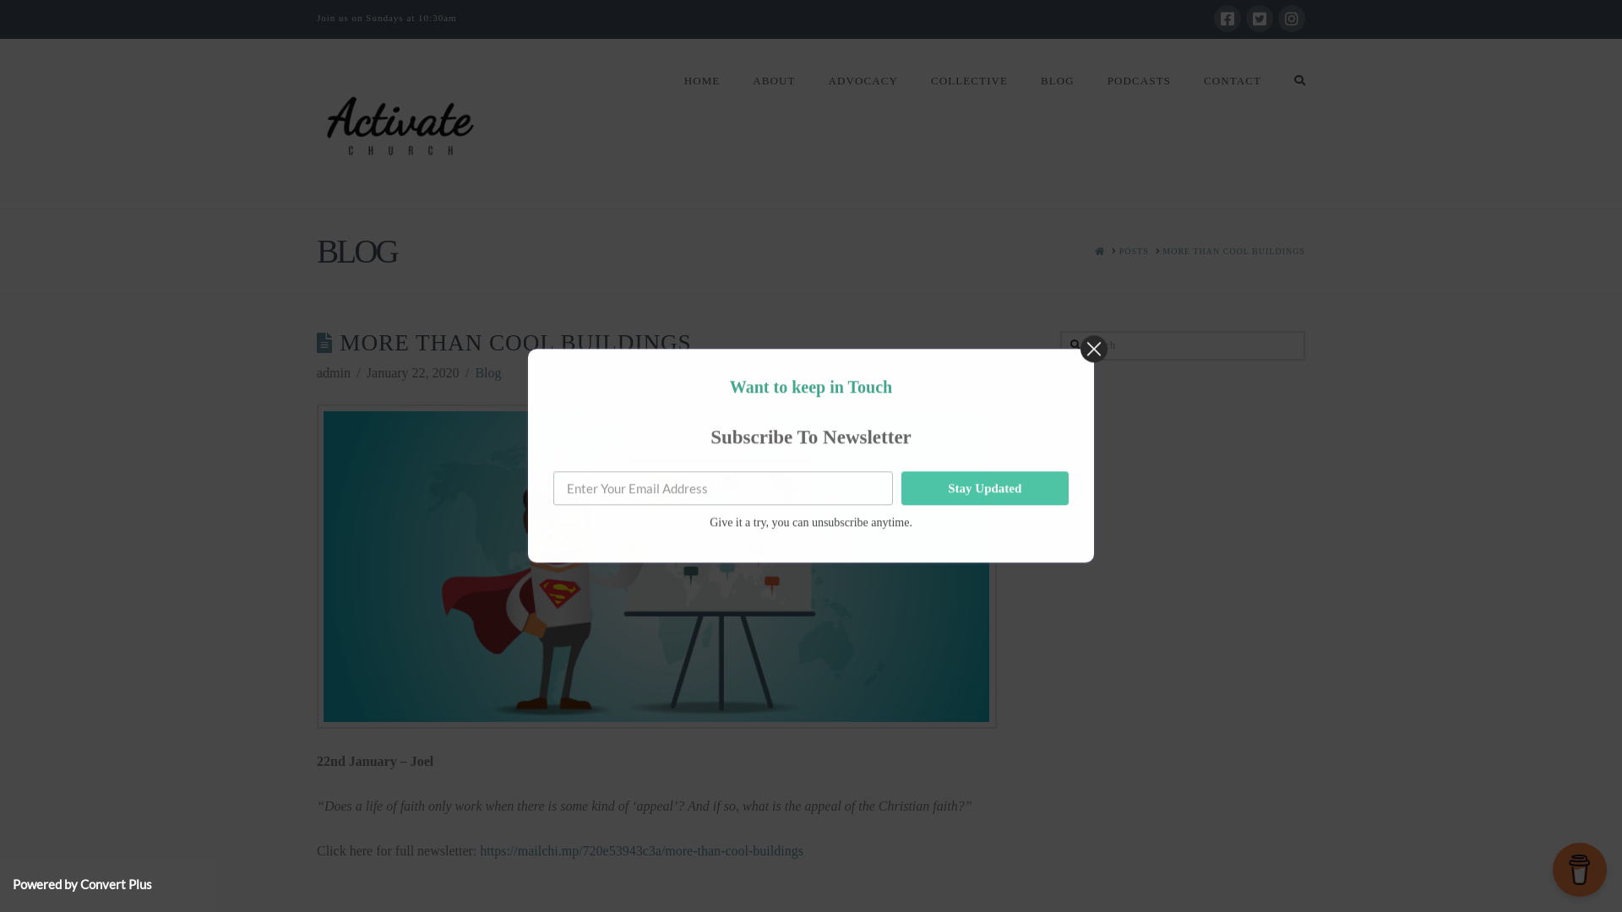 The height and width of the screenshot is (912, 1622). What do you see at coordinates (488, 373) in the screenshot?
I see `Blog` at bounding box center [488, 373].